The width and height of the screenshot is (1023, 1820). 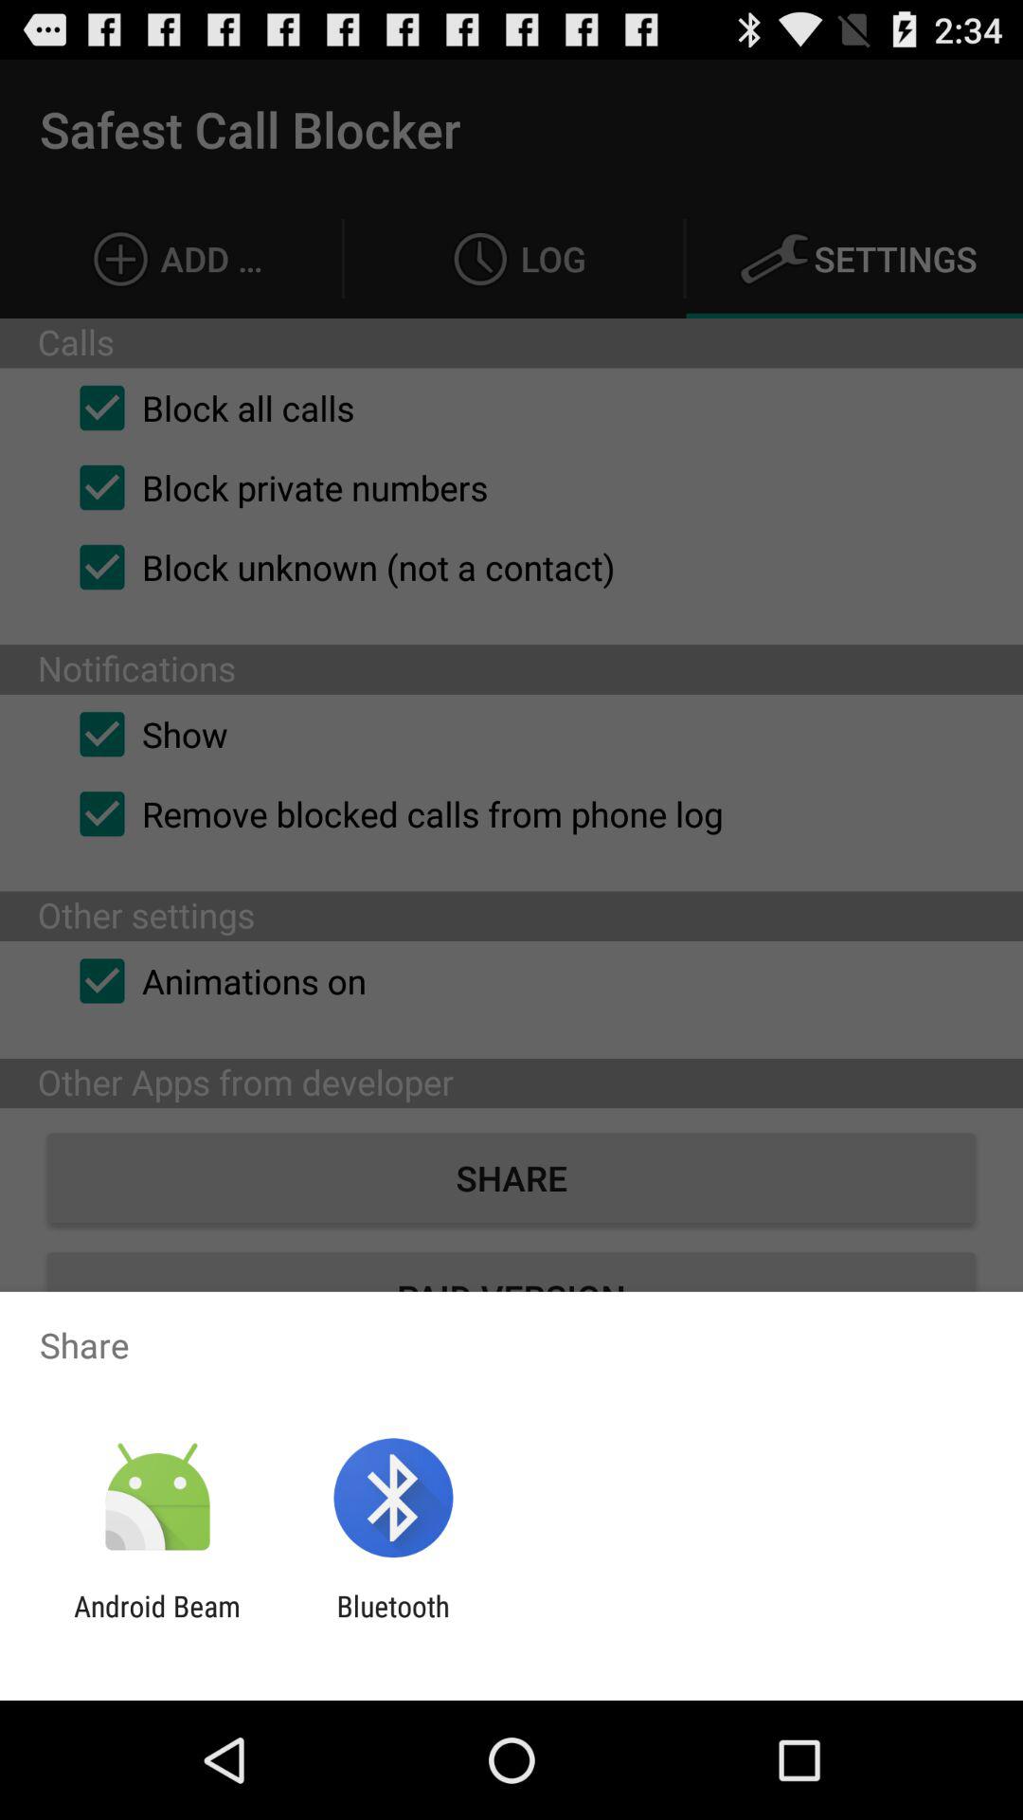 What do you see at coordinates (392, 1623) in the screenshot?
I see `launch the app to the right of the android beam app` at bounding box center [392, 1623].